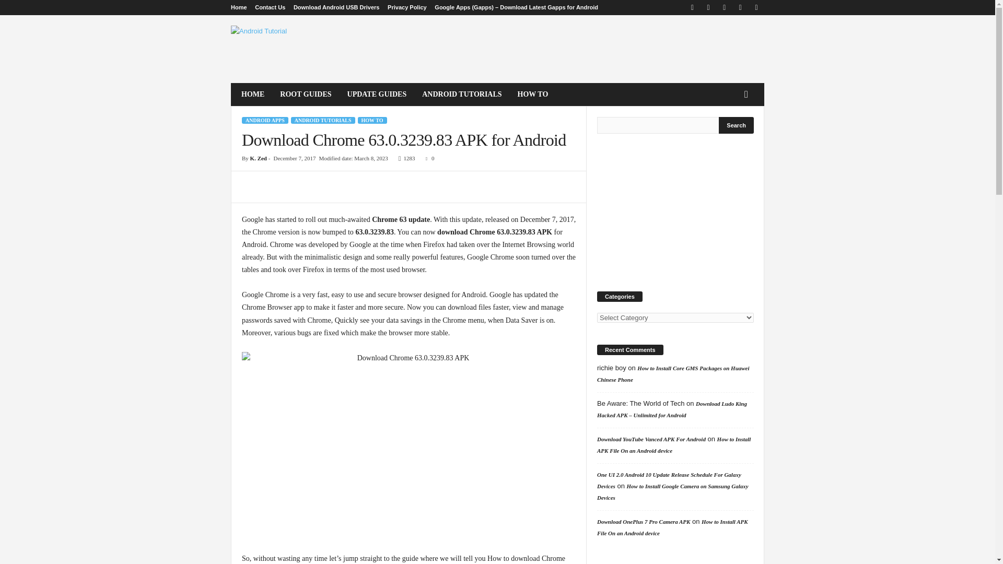  I want to click on Download Android USB Drivers, so click(336, 7).